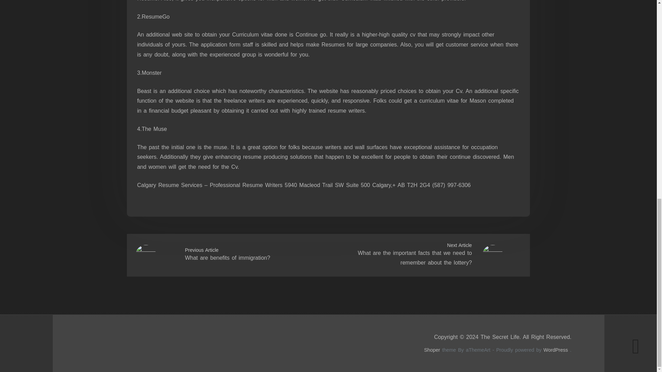  What do you see at coordinates (432, 350) in the screenshot?
I see `Shoper` at bounding box center [432, 350].